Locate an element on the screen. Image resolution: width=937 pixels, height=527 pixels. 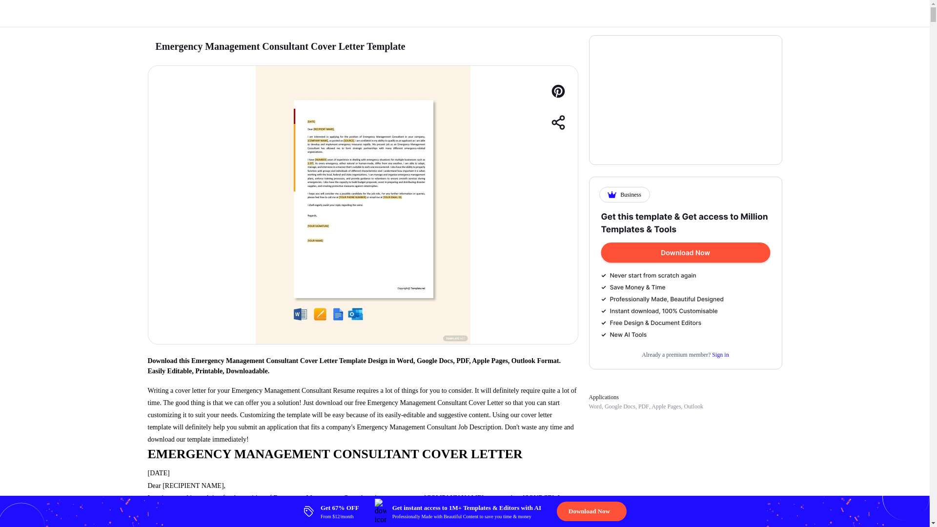
, Outlook is located at coordinates (692, 406).